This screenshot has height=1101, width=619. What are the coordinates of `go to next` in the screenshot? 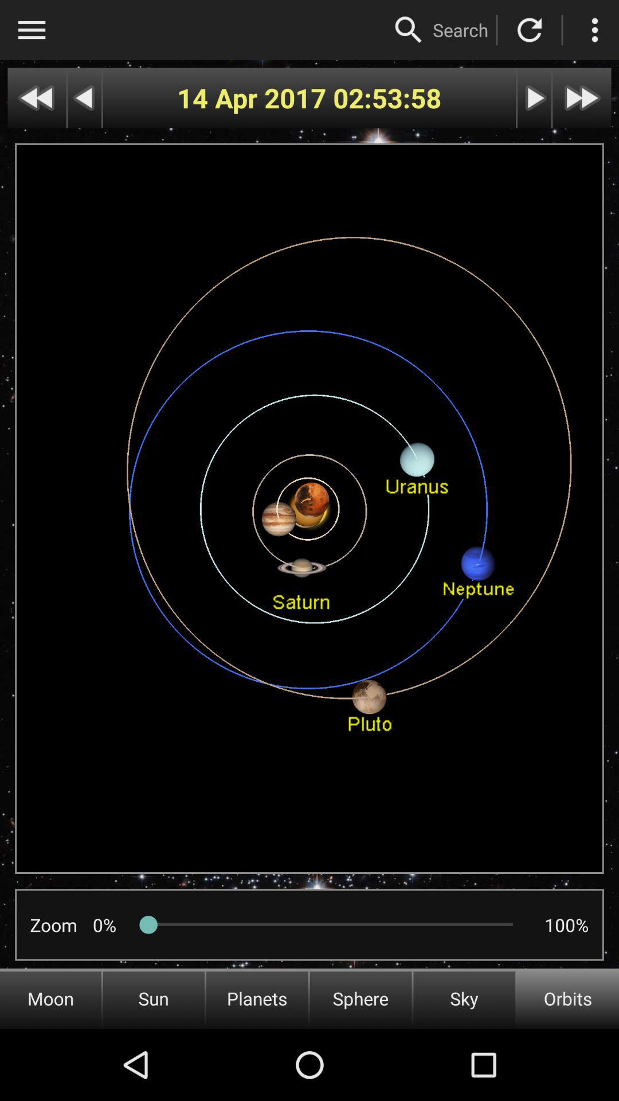 It's located at (582, 97).